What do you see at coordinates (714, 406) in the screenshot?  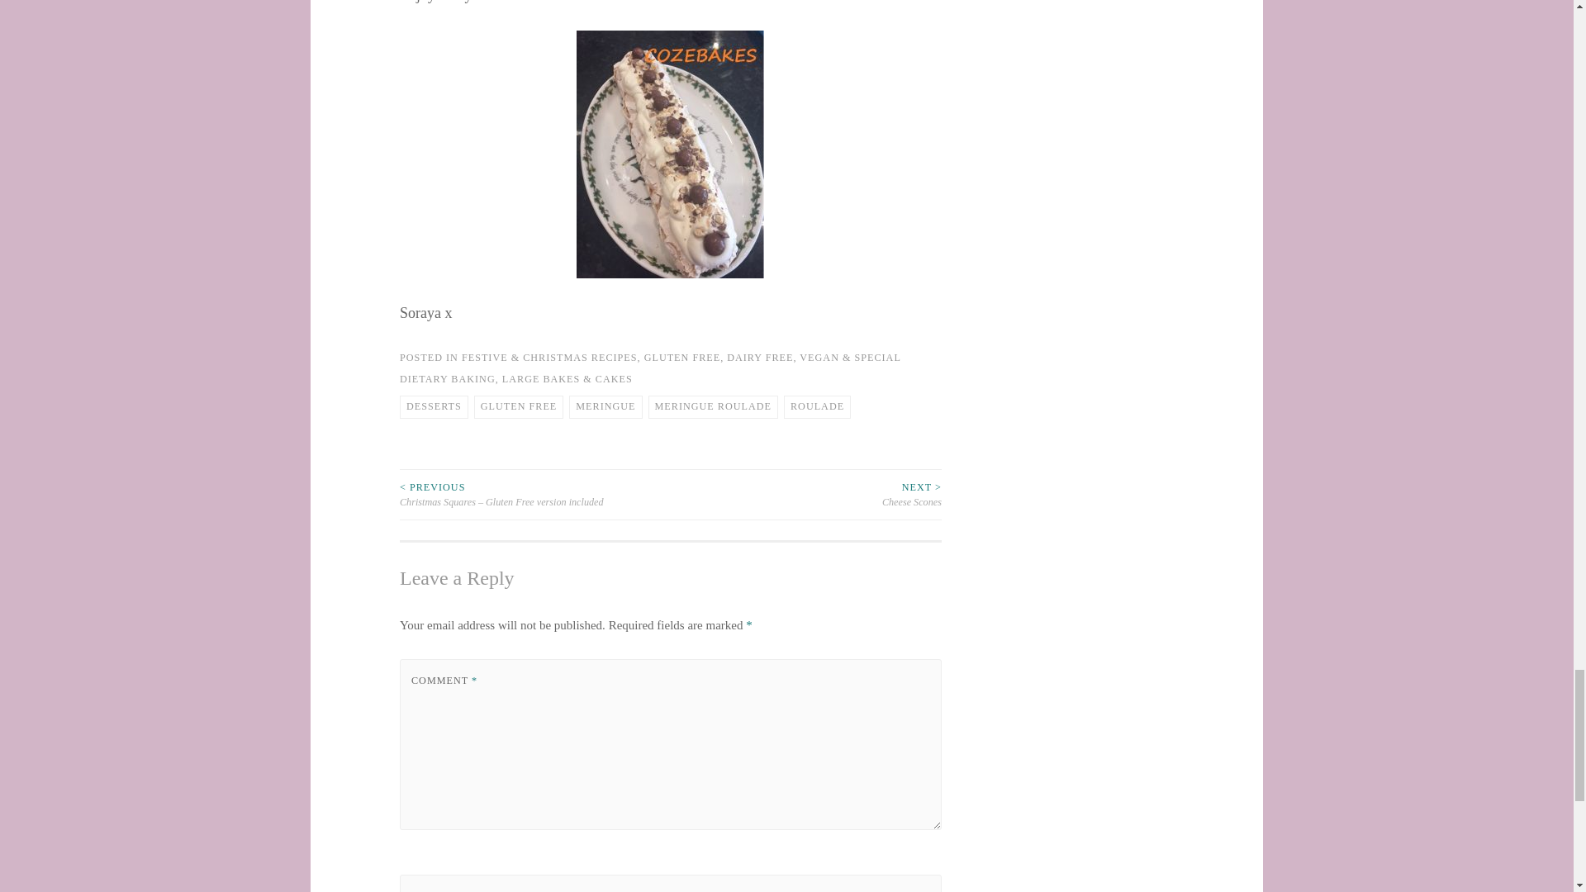 I see `MERINGUE ROULADE` at bounding box center [714, 406].